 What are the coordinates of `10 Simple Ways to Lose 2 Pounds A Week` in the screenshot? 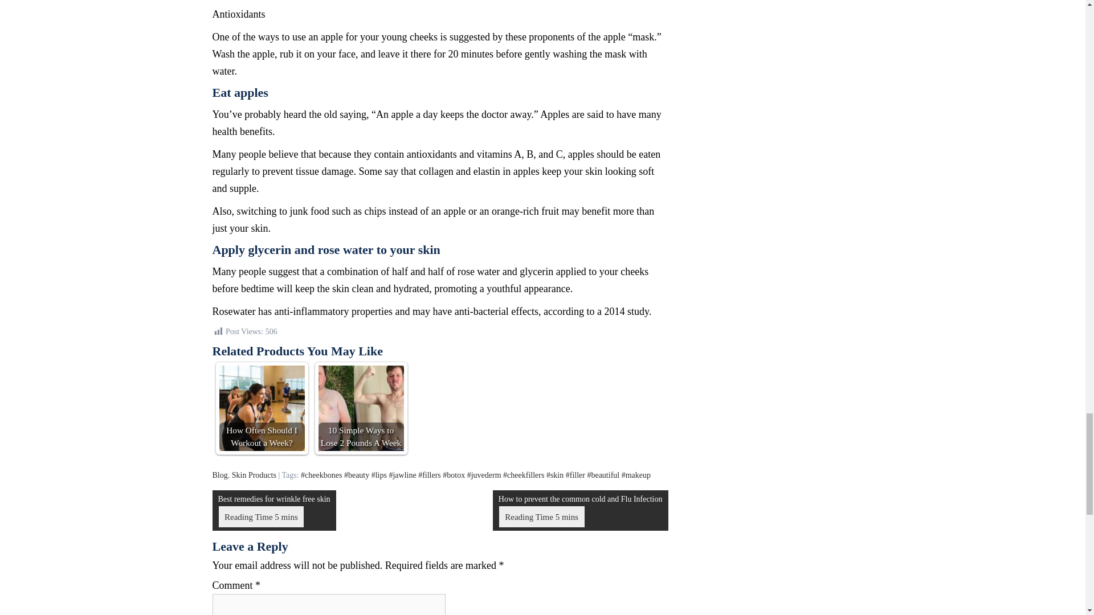 It's located at (361, 408).